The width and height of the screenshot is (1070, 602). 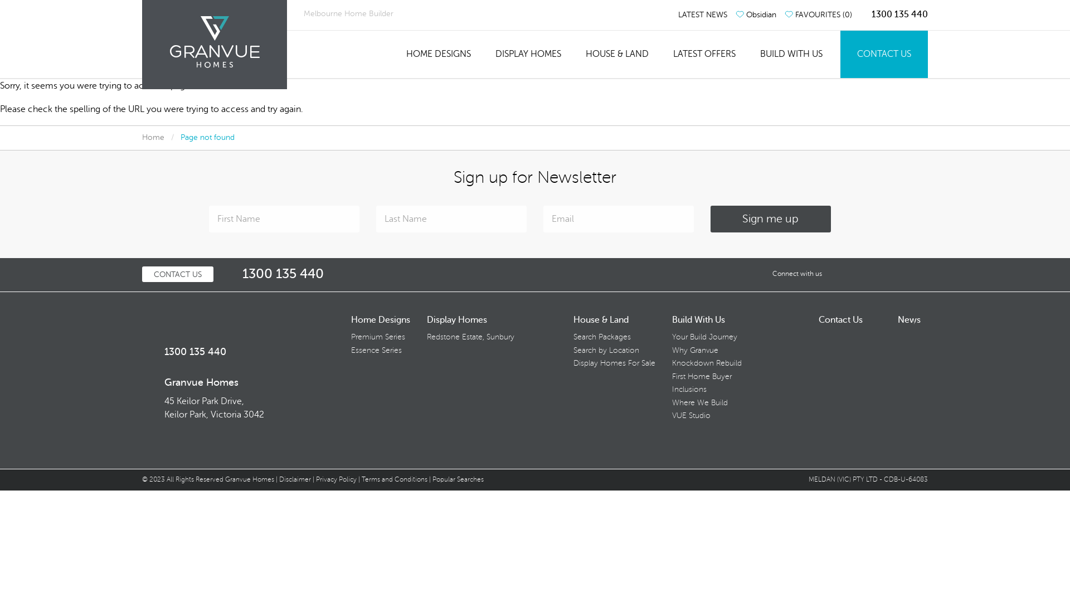 What do you see at coordinates (771, 219) in the screenshot?
I see `Sign me up` at bounding box center [771, 219].